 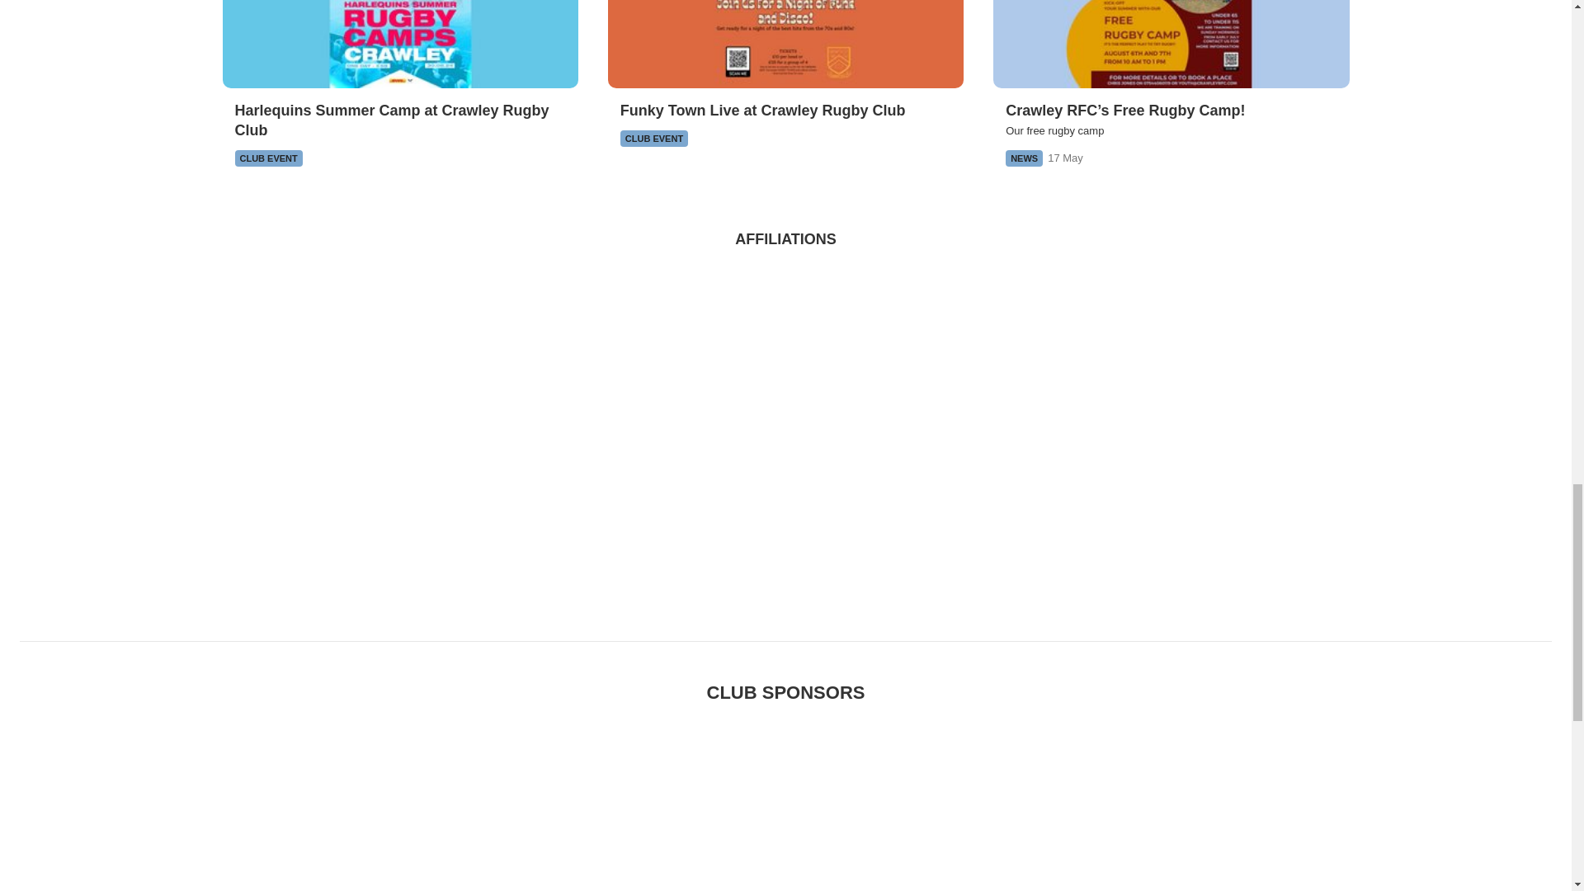 I want to click on Gold - Greenaway Residential, so click(x=614, y=802).